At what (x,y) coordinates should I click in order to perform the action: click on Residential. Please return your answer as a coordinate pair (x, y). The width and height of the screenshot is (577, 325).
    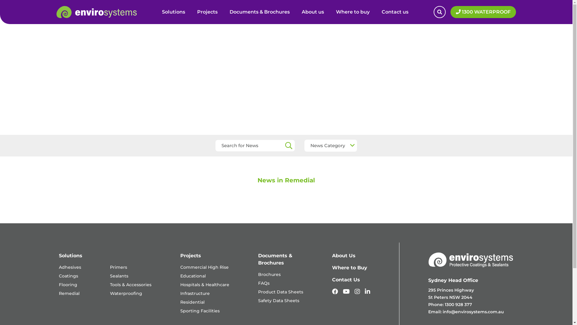
    Looking at the image, I should click on (192, 302).